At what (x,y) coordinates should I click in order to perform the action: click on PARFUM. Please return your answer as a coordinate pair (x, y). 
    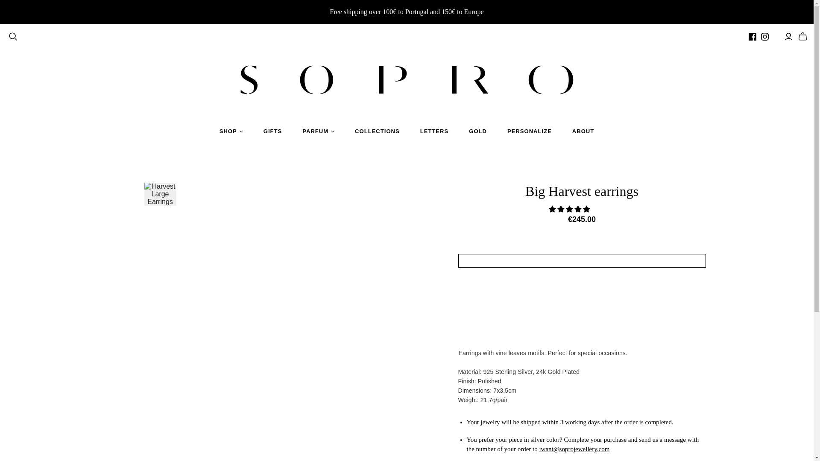
    Looking at the image, I should click on (318, 131).